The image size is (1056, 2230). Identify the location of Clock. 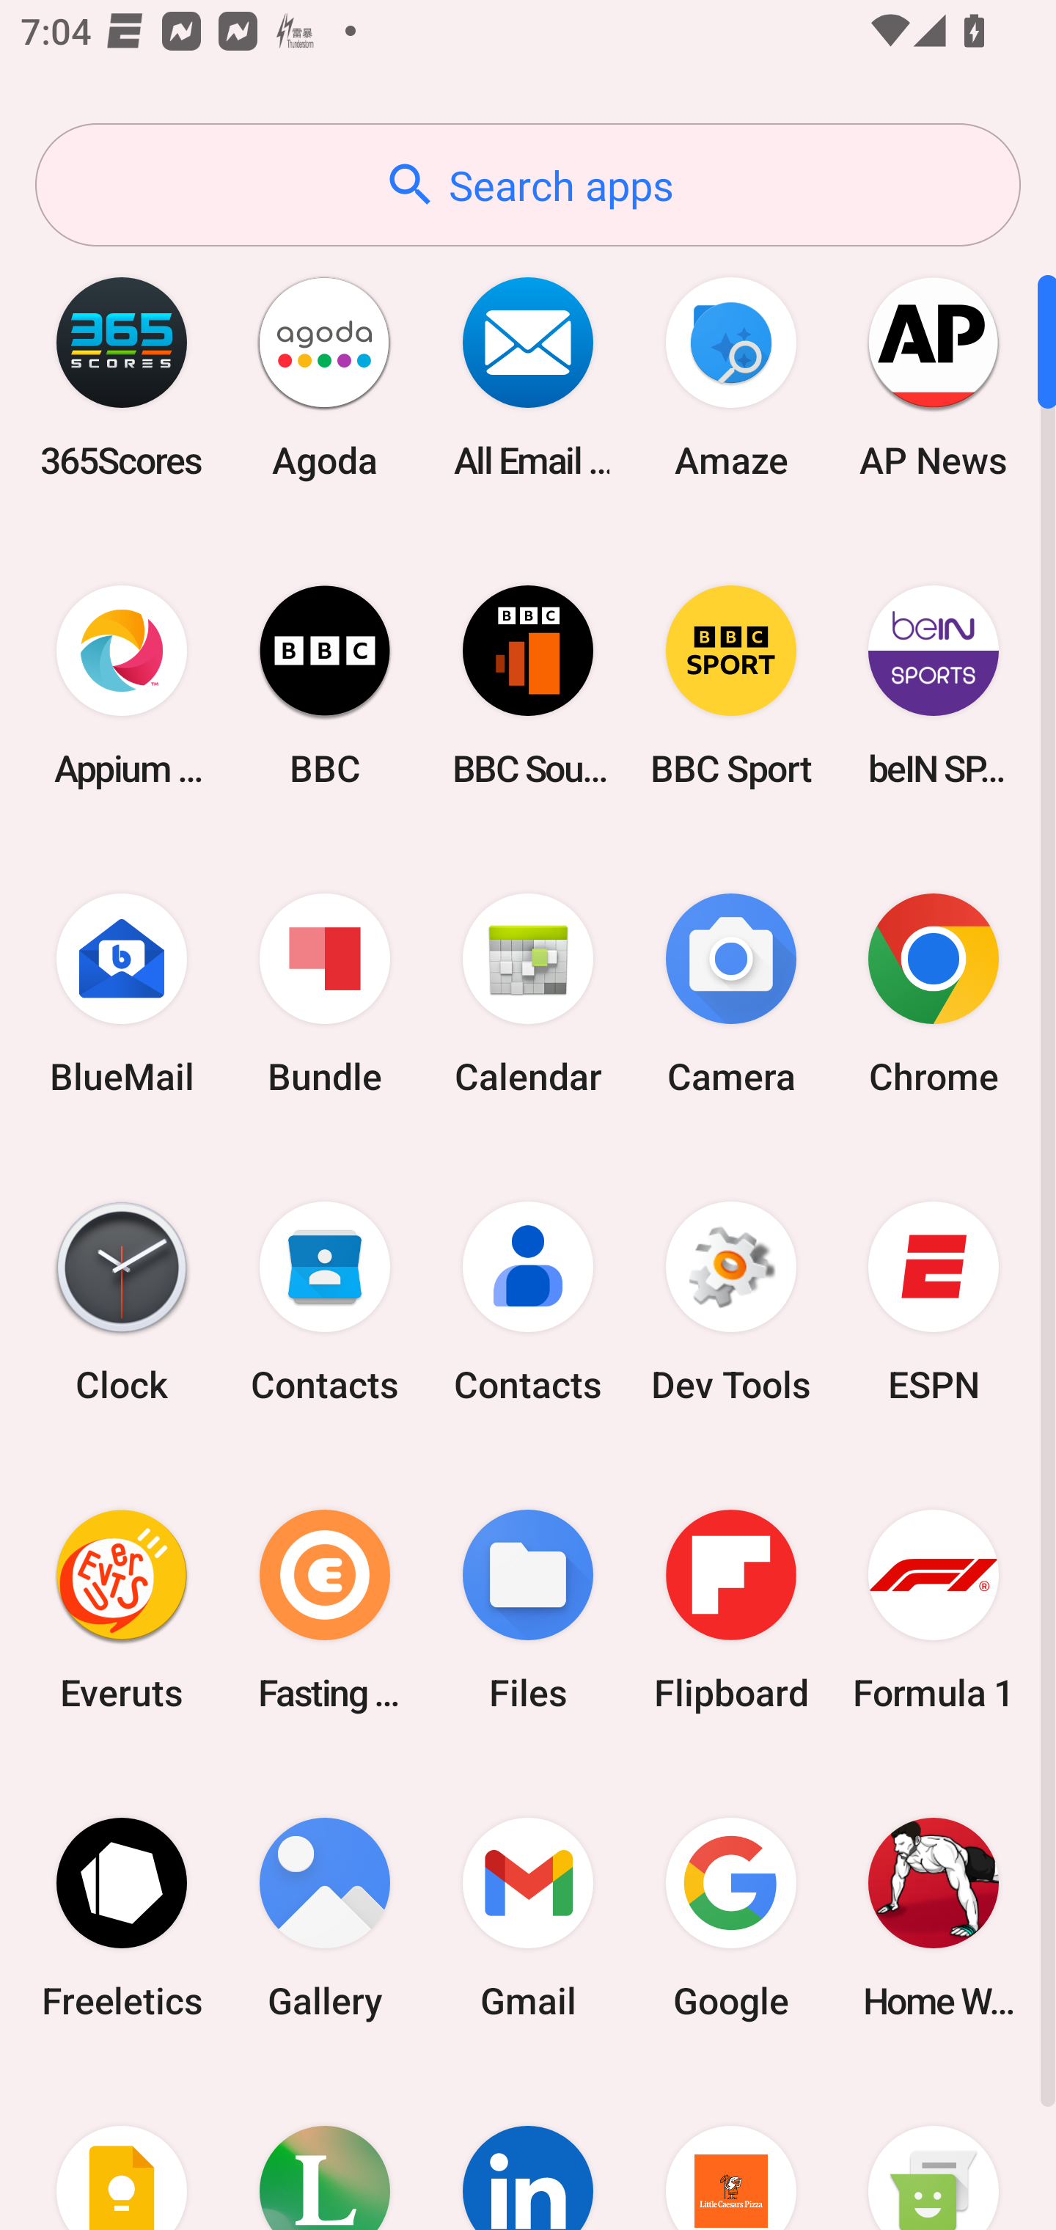
(122, 1302).